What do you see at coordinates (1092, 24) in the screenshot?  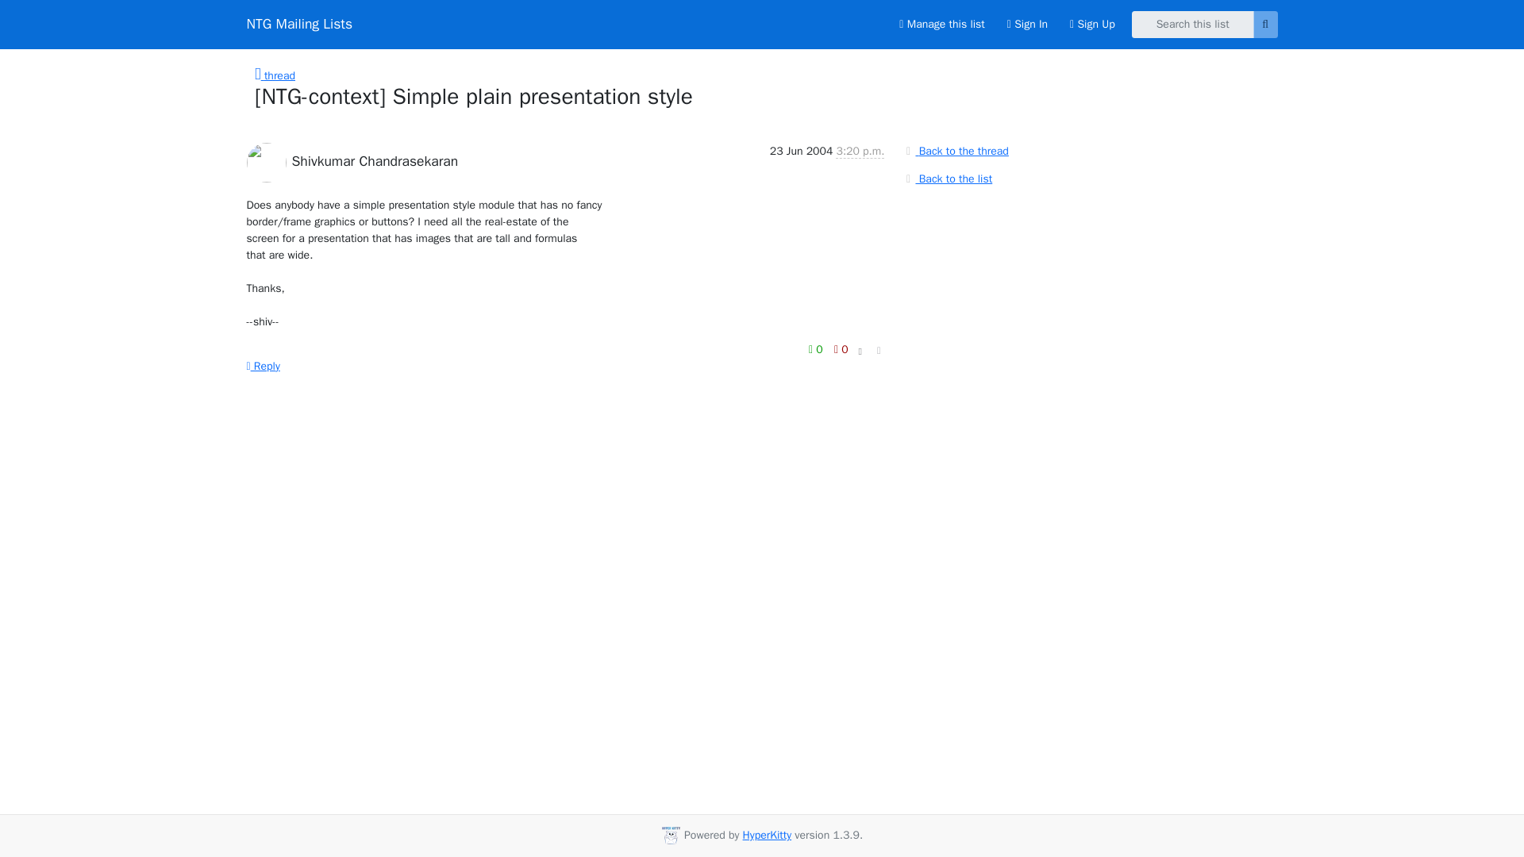 I see `Sign Up` at bounding box center [1092, 24].